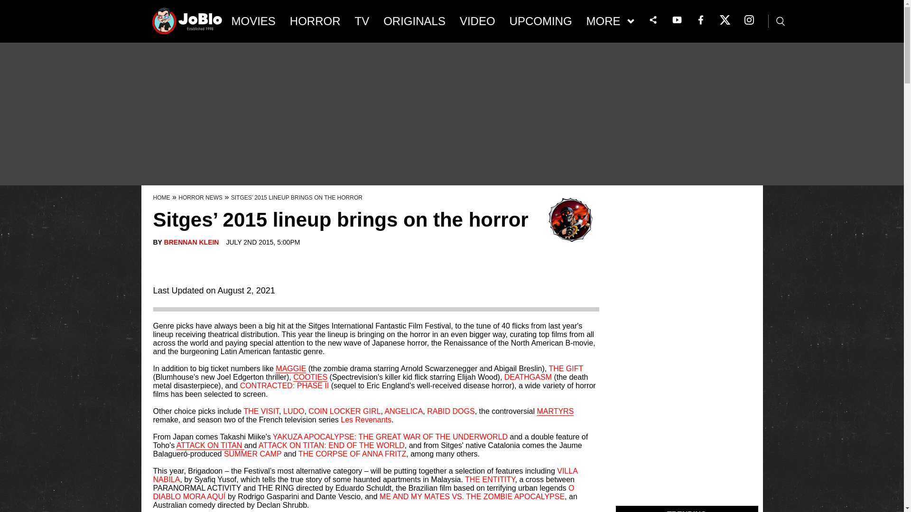  I want to click on TV, so click(362, 21).